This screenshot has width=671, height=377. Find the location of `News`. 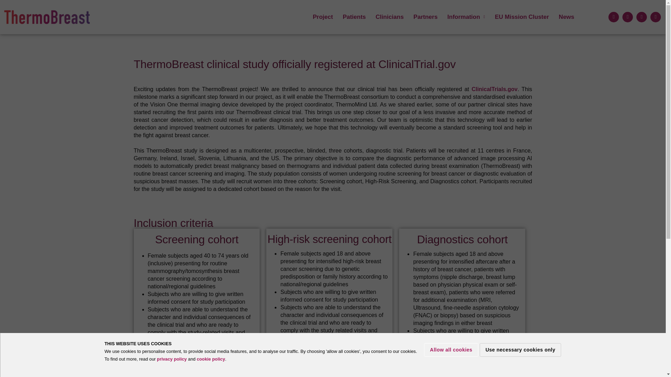

News is located at coordinates (566, 17).